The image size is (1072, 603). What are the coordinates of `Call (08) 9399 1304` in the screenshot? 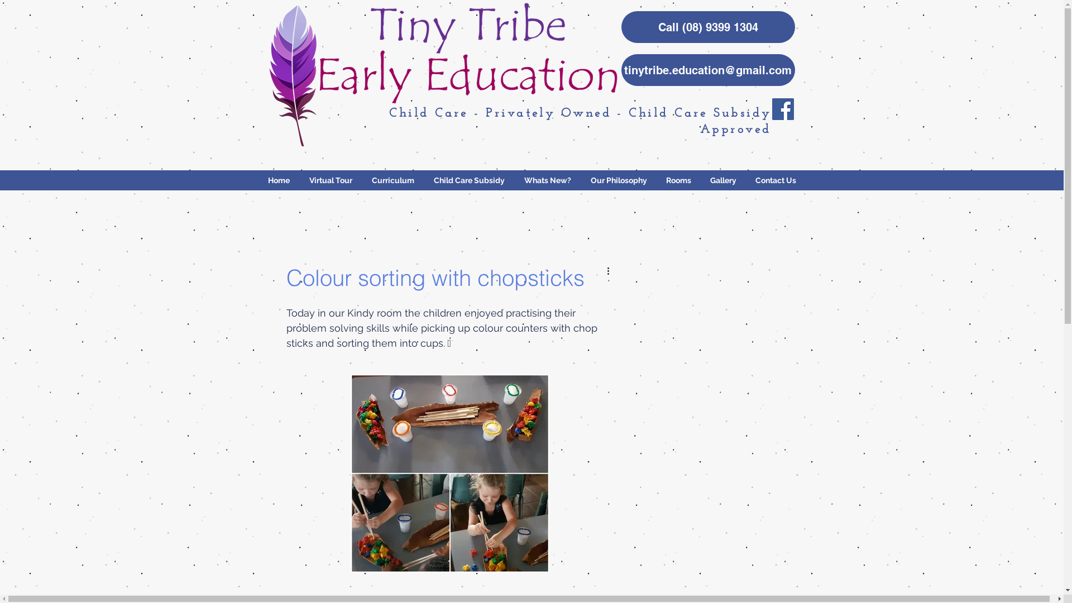 It's located at (708, 27).